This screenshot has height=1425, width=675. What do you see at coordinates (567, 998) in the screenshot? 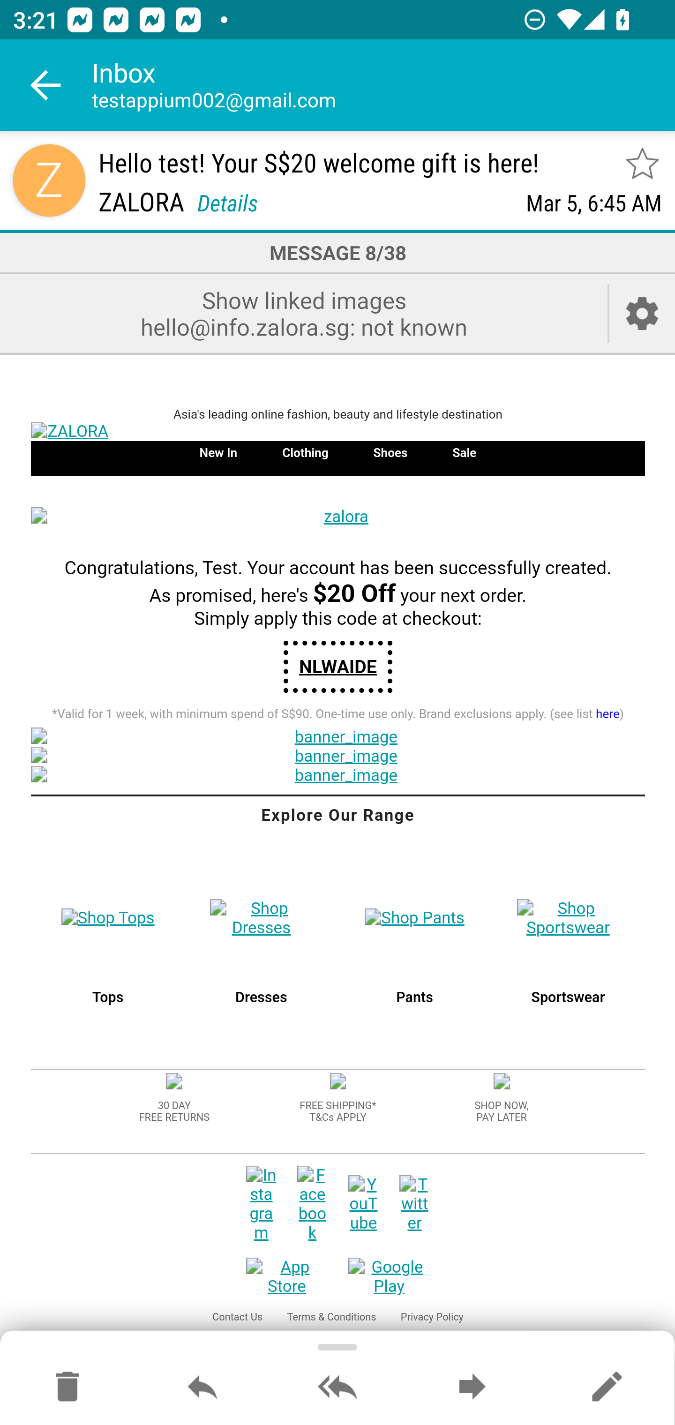
I see `Sportswear` at bounding box center [567, 998].